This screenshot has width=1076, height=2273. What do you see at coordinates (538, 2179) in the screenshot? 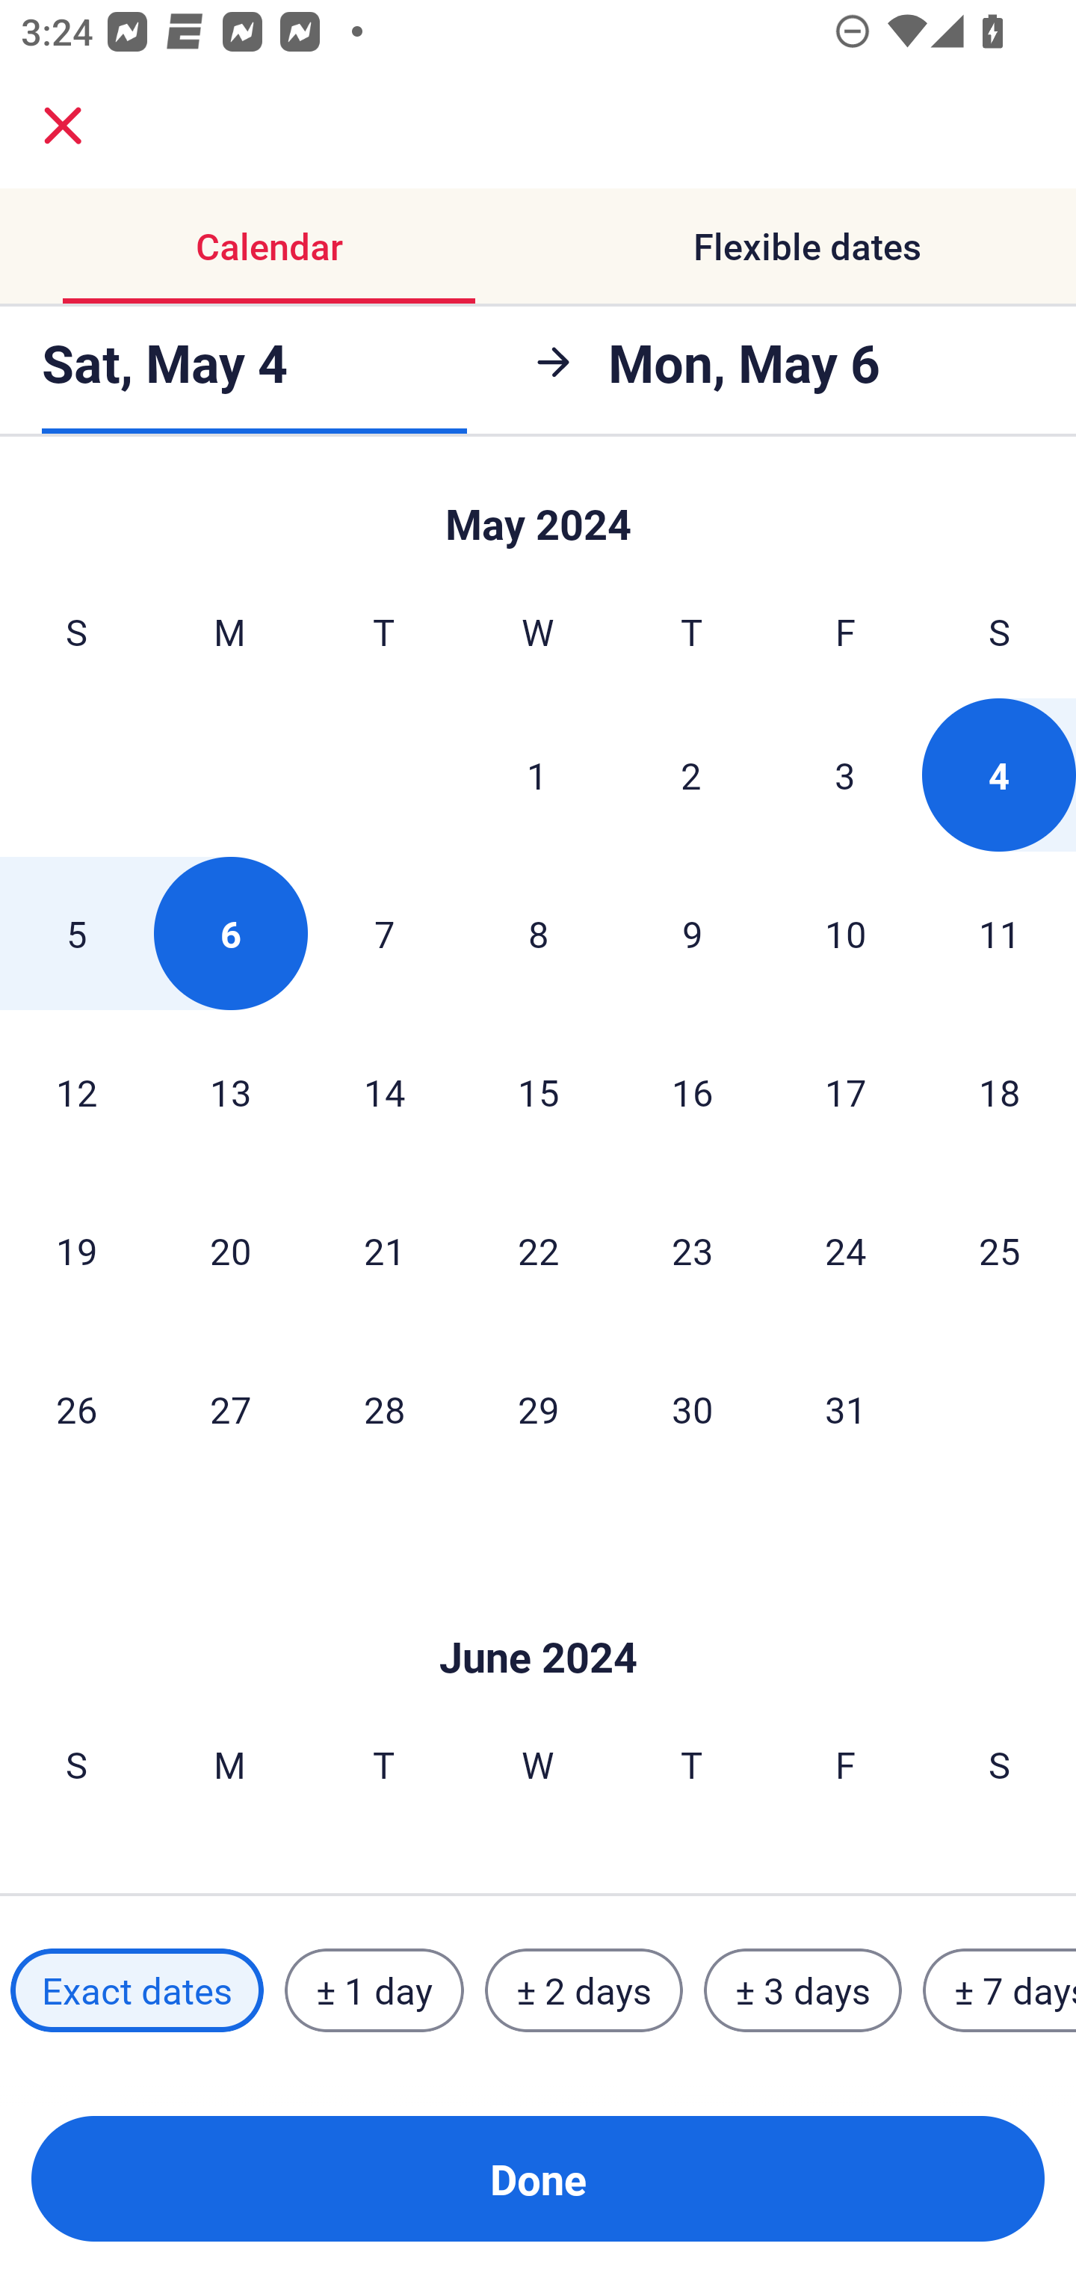
I see `Done` at bounding box center [538, 2179].